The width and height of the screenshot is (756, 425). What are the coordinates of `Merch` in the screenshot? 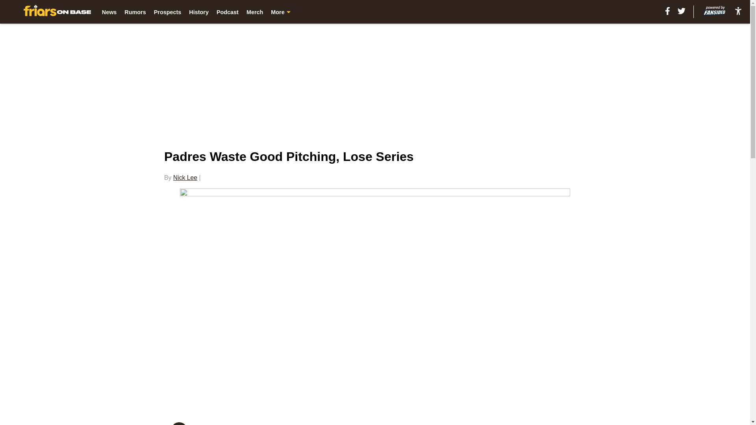 It's located at (254, 12).